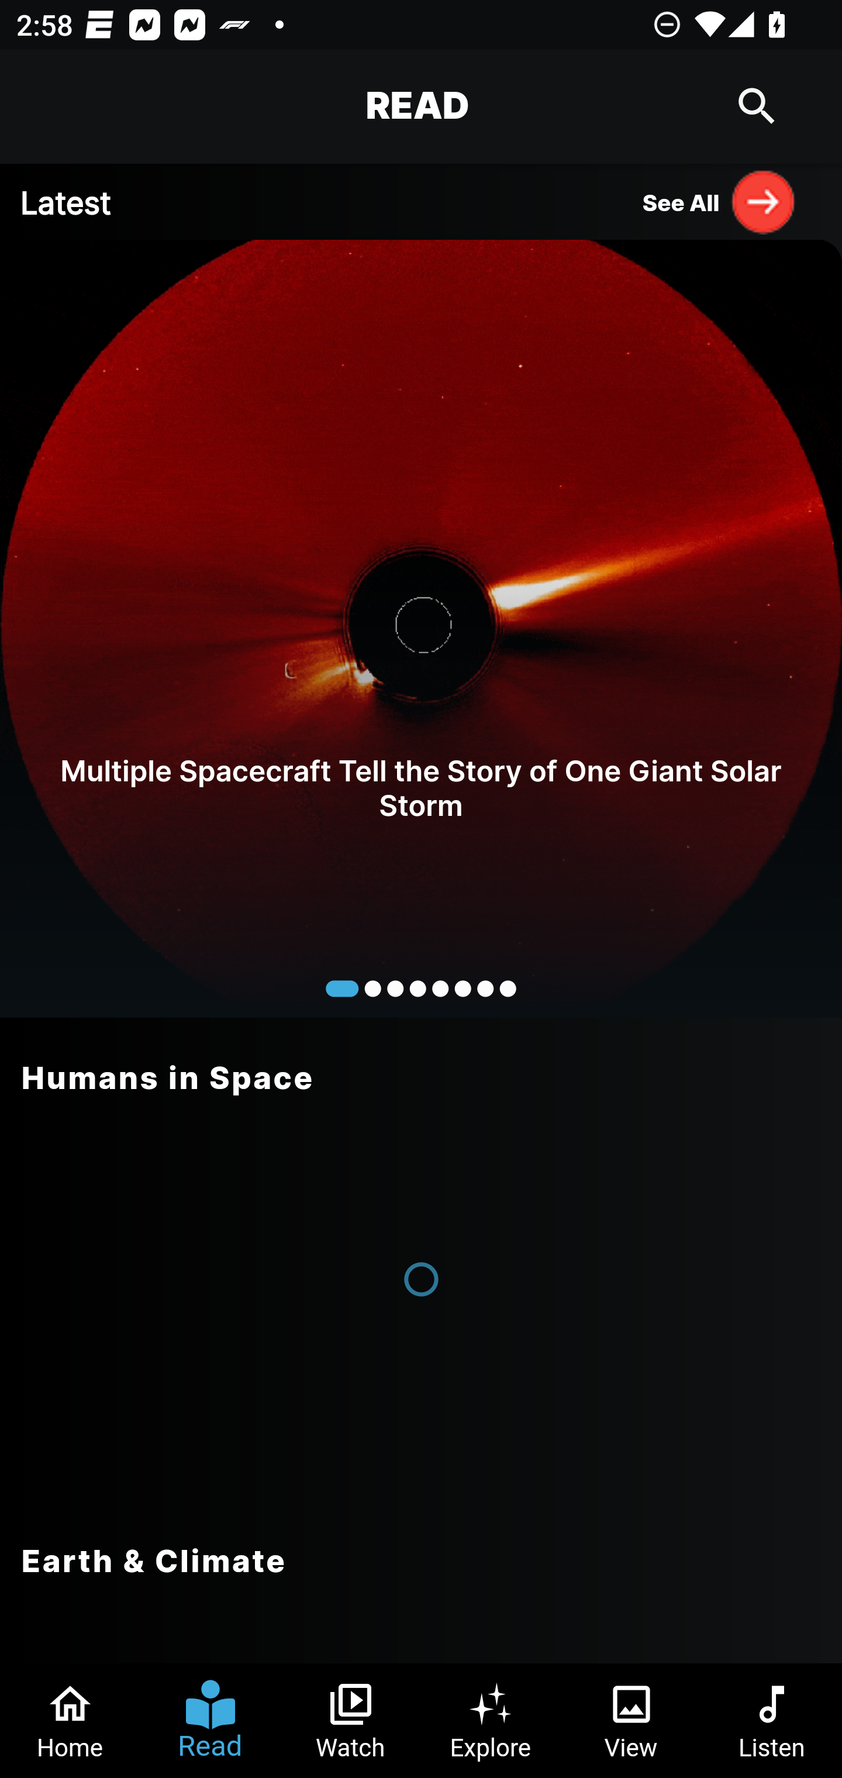 The height and width of the screenshot is (1778, 842). What do you see at coordinates (491, 1721) in the screenshot?
I see `Explore
Tab 4 of 6` at bounding box center [491, 1721].